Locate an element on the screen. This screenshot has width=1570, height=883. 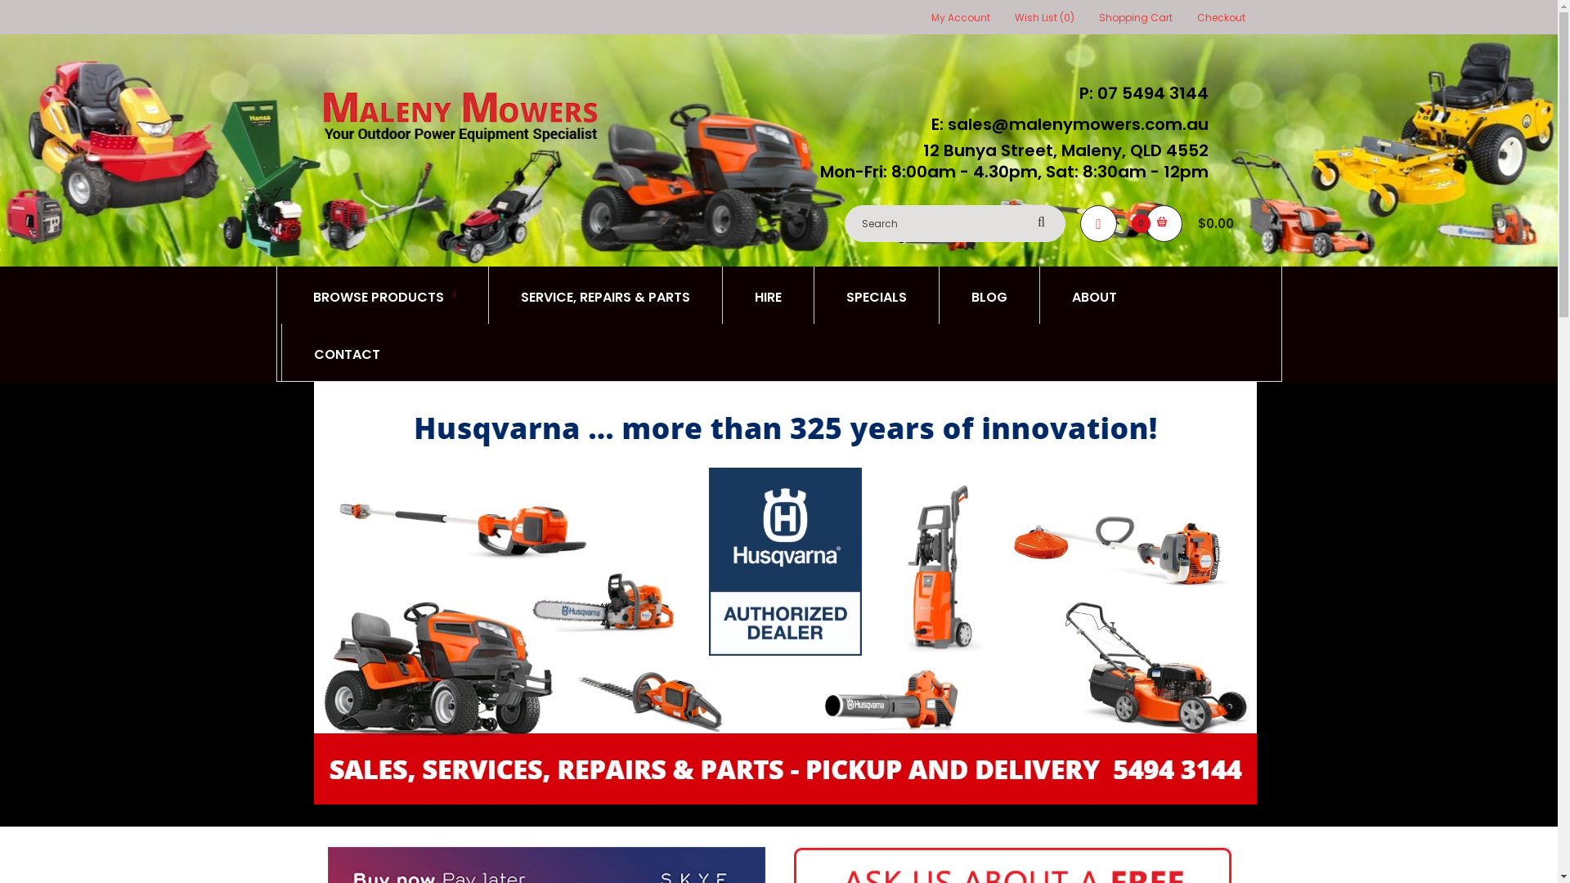
Wish List (0) is located at coordinates (1043, 18).